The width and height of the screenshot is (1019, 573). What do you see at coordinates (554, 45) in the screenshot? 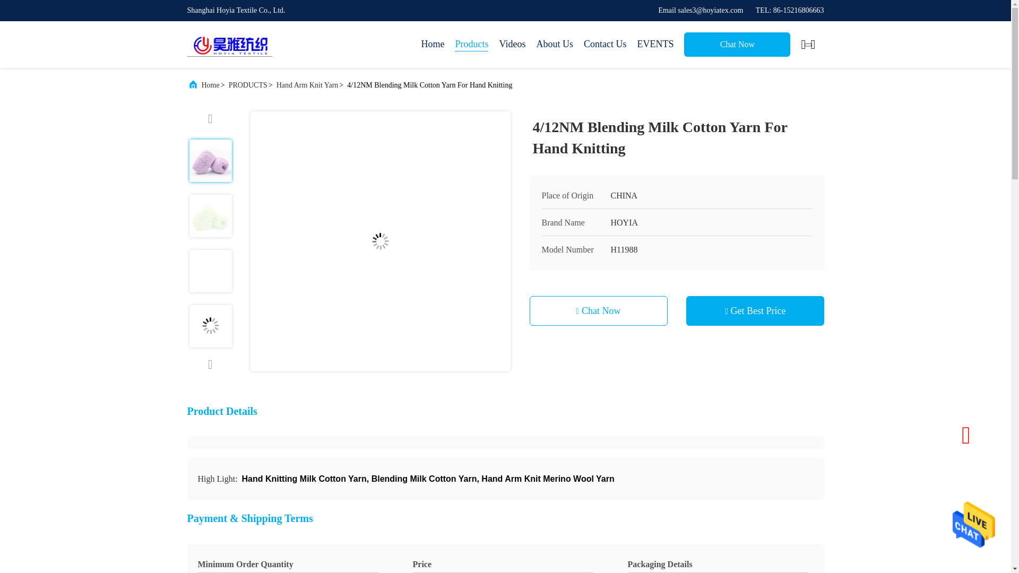
I see `About Us` at bounding box center [554, 45].